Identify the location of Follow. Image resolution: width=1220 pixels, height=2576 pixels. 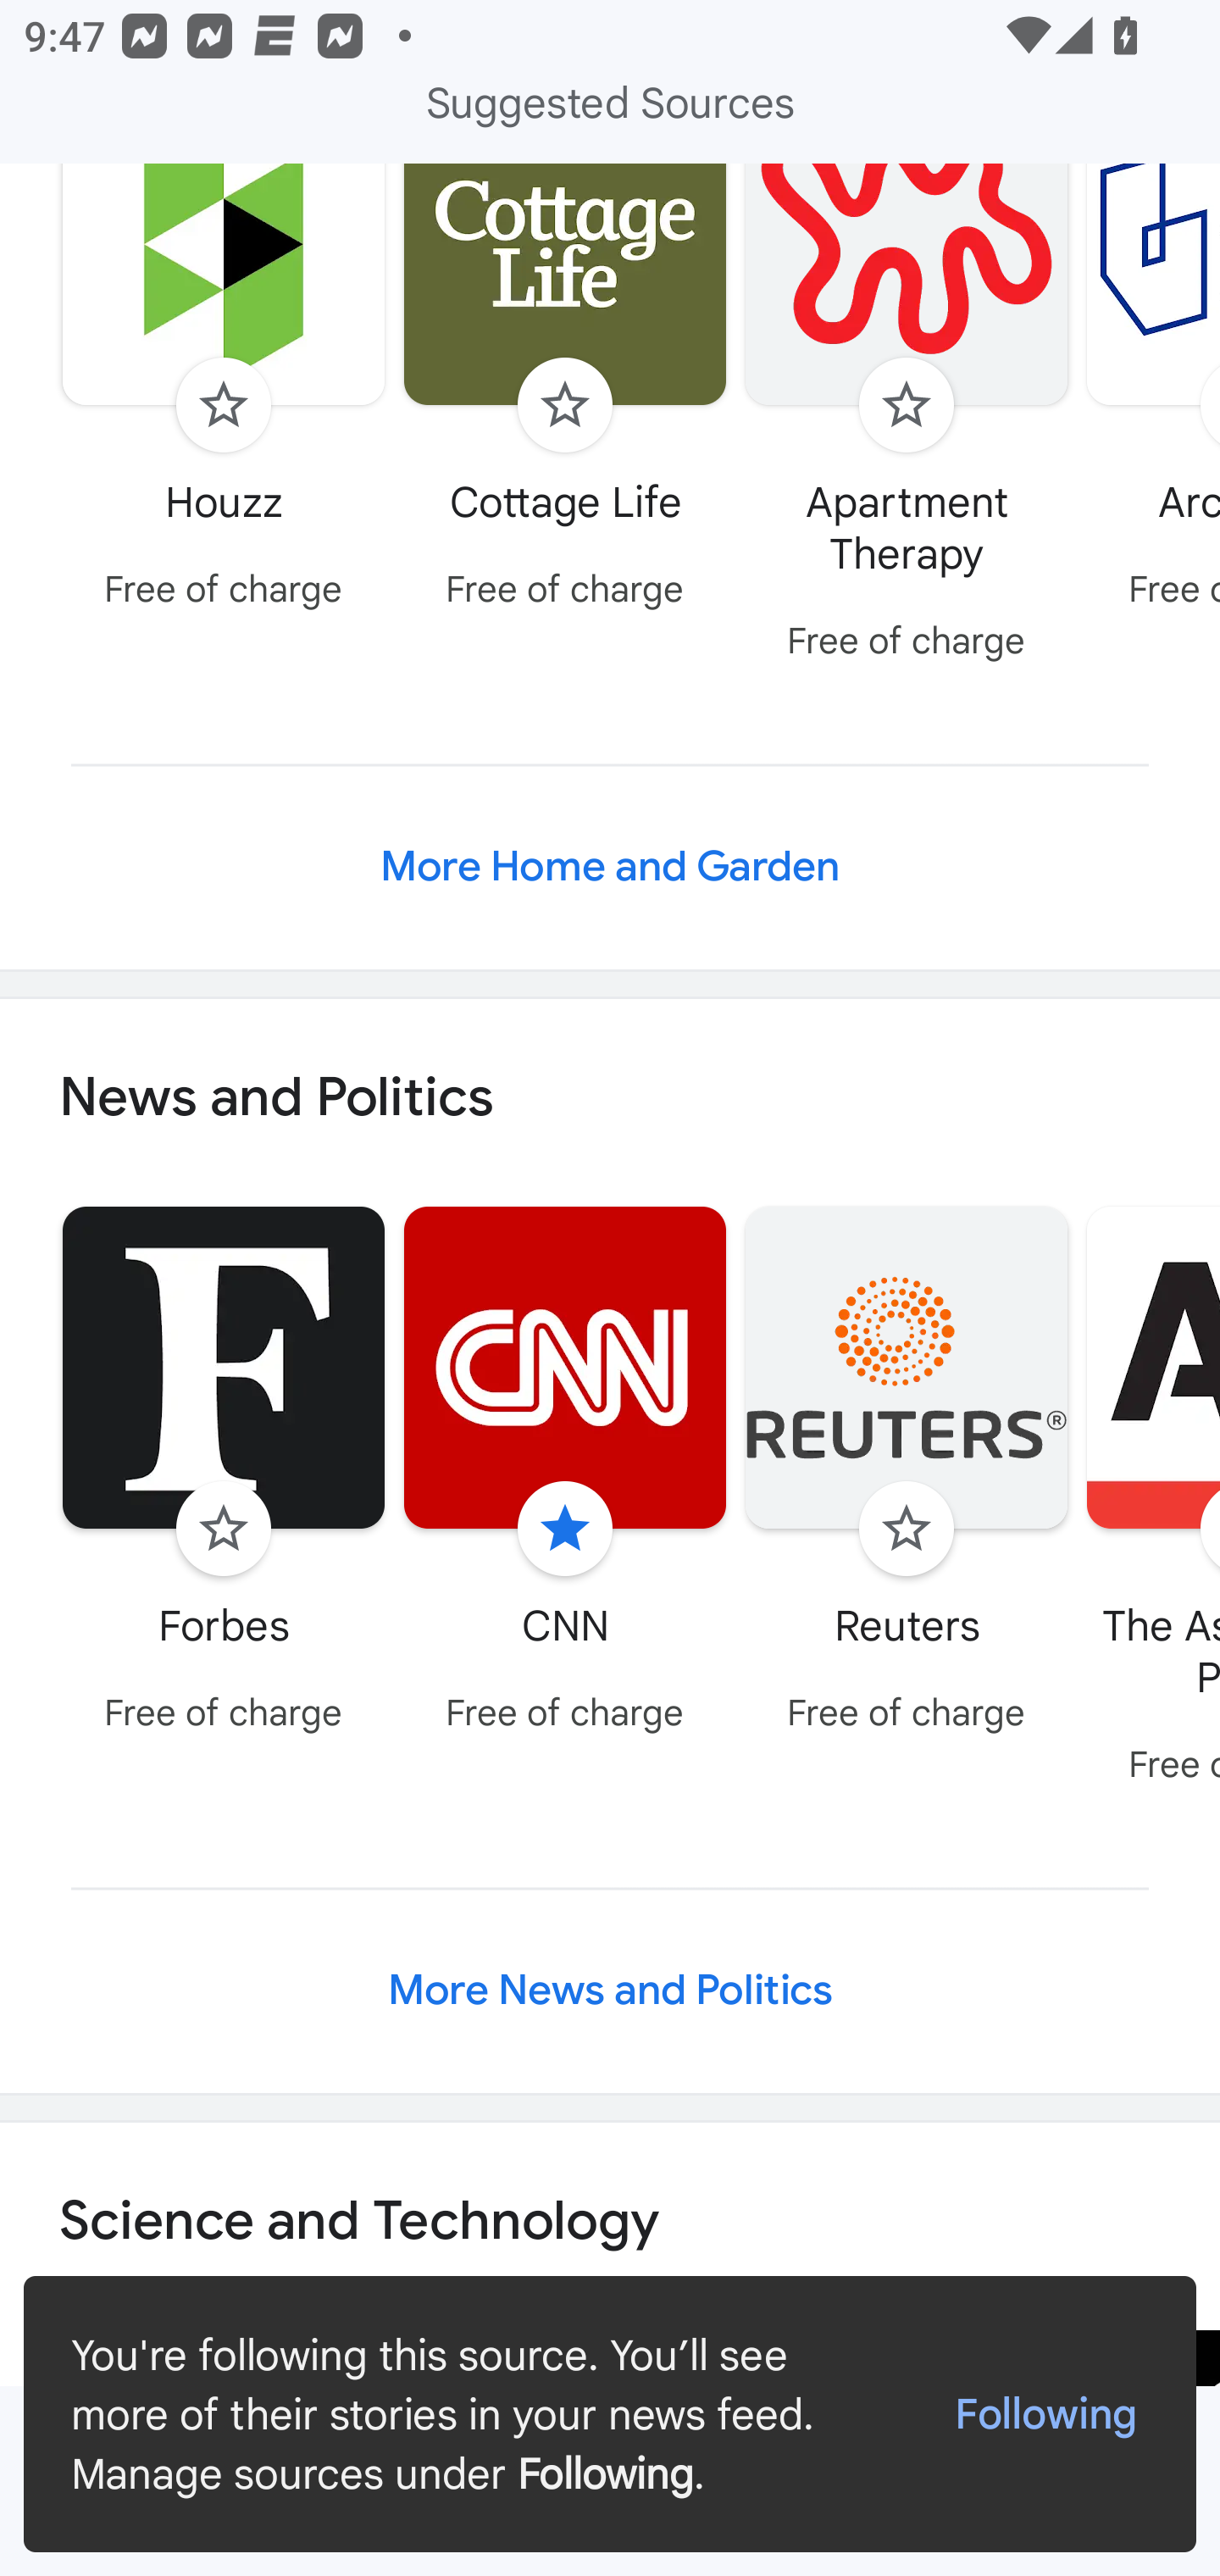
(223, 1529).